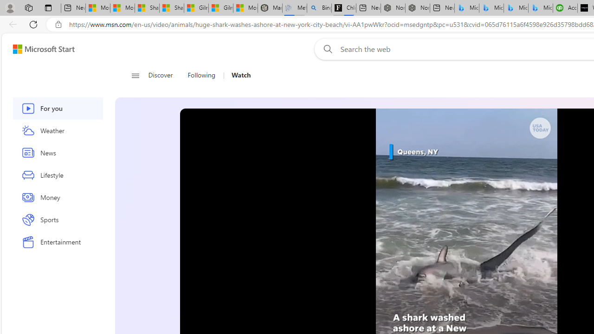 The width and height of the screenshot is (594, 334). What do you see at coordinates (491, 8) in the screenshot?
I see `Microsoft Bing Travel - Stays in Bangkok, Bangkok, Thailand` at bounding box center [491, 8].